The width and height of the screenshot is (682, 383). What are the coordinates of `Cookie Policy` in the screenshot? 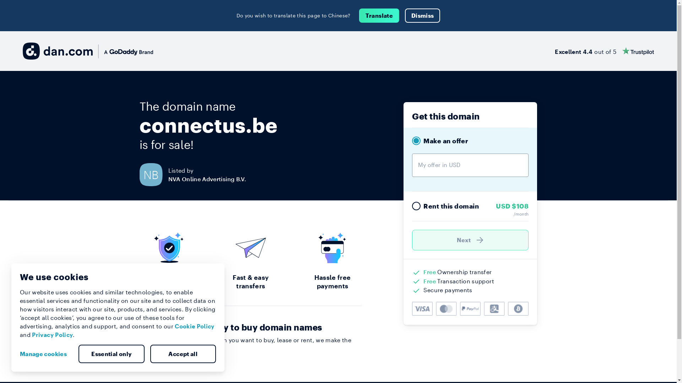 It's located at (195, 326).